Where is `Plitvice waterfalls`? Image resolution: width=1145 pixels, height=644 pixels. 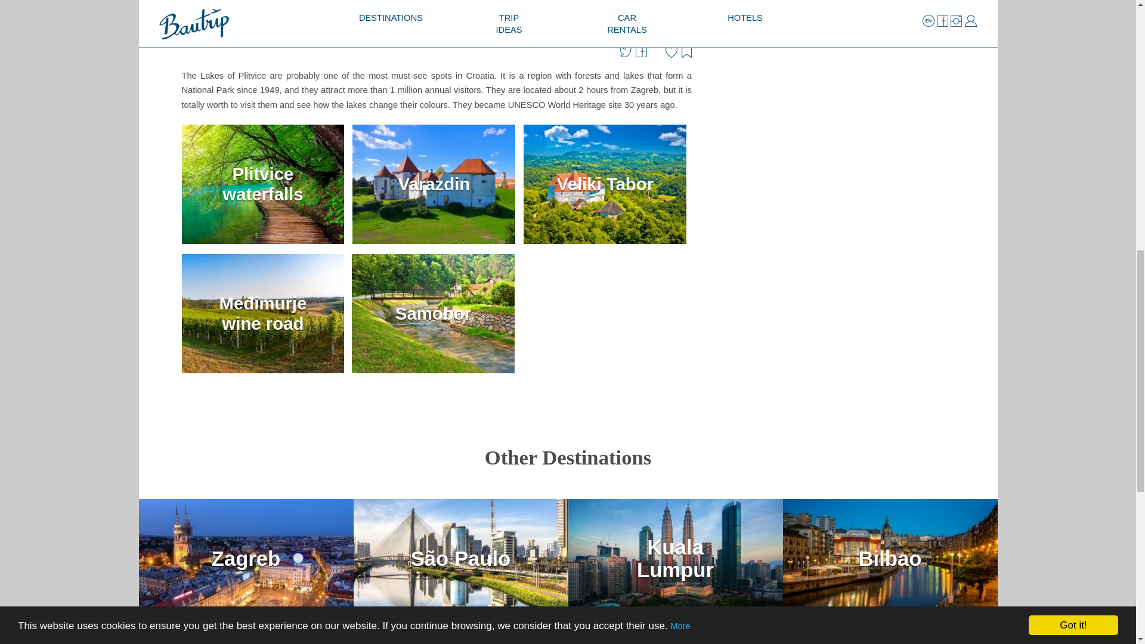 Plitvice waterfalls is located at coordinates (265, 246).